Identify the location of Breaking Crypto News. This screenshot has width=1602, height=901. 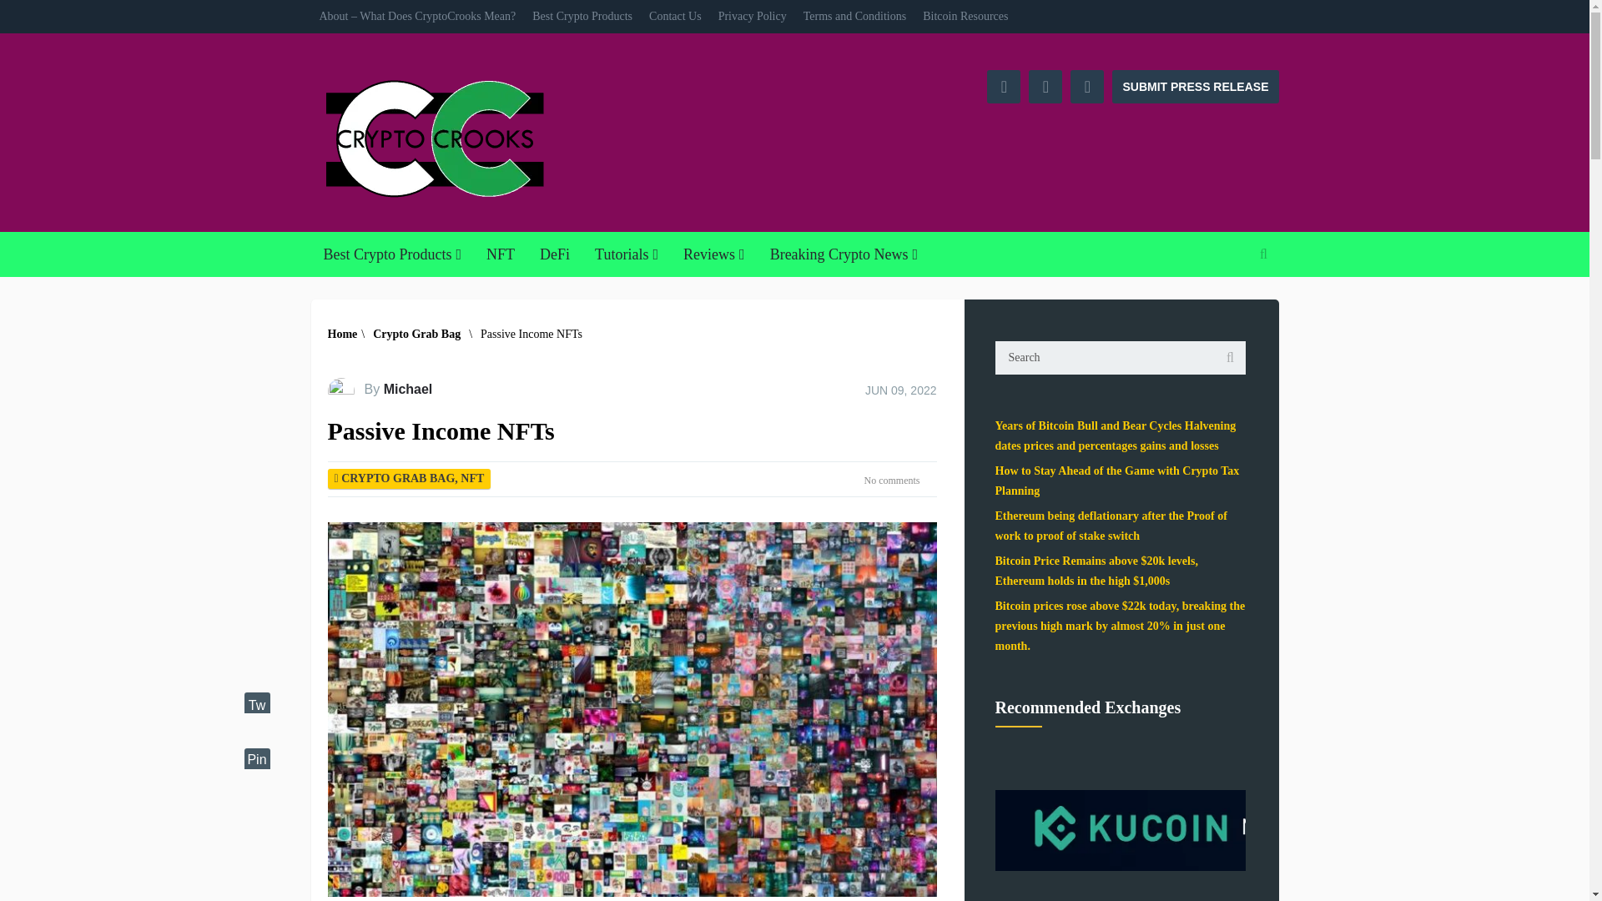
(844, 254).